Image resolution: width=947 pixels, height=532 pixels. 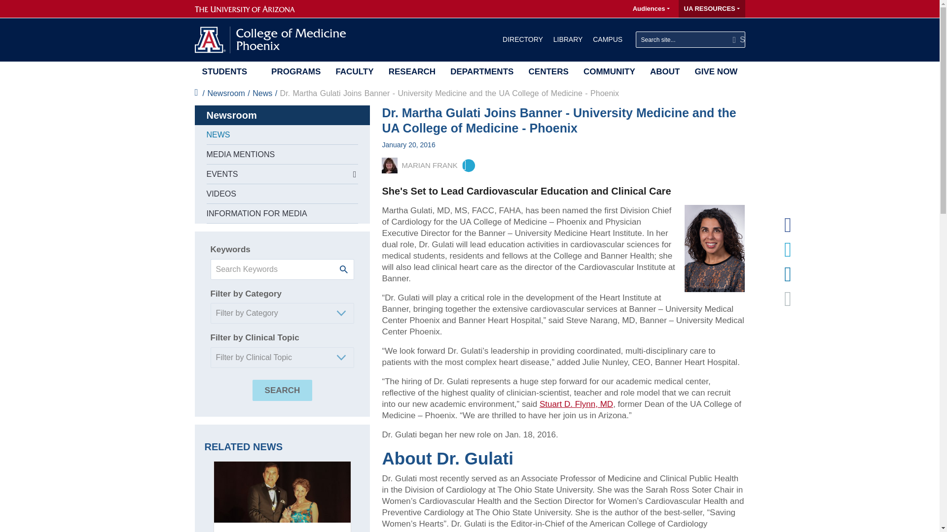 I want to click on Search, so click(x=735, y=39).